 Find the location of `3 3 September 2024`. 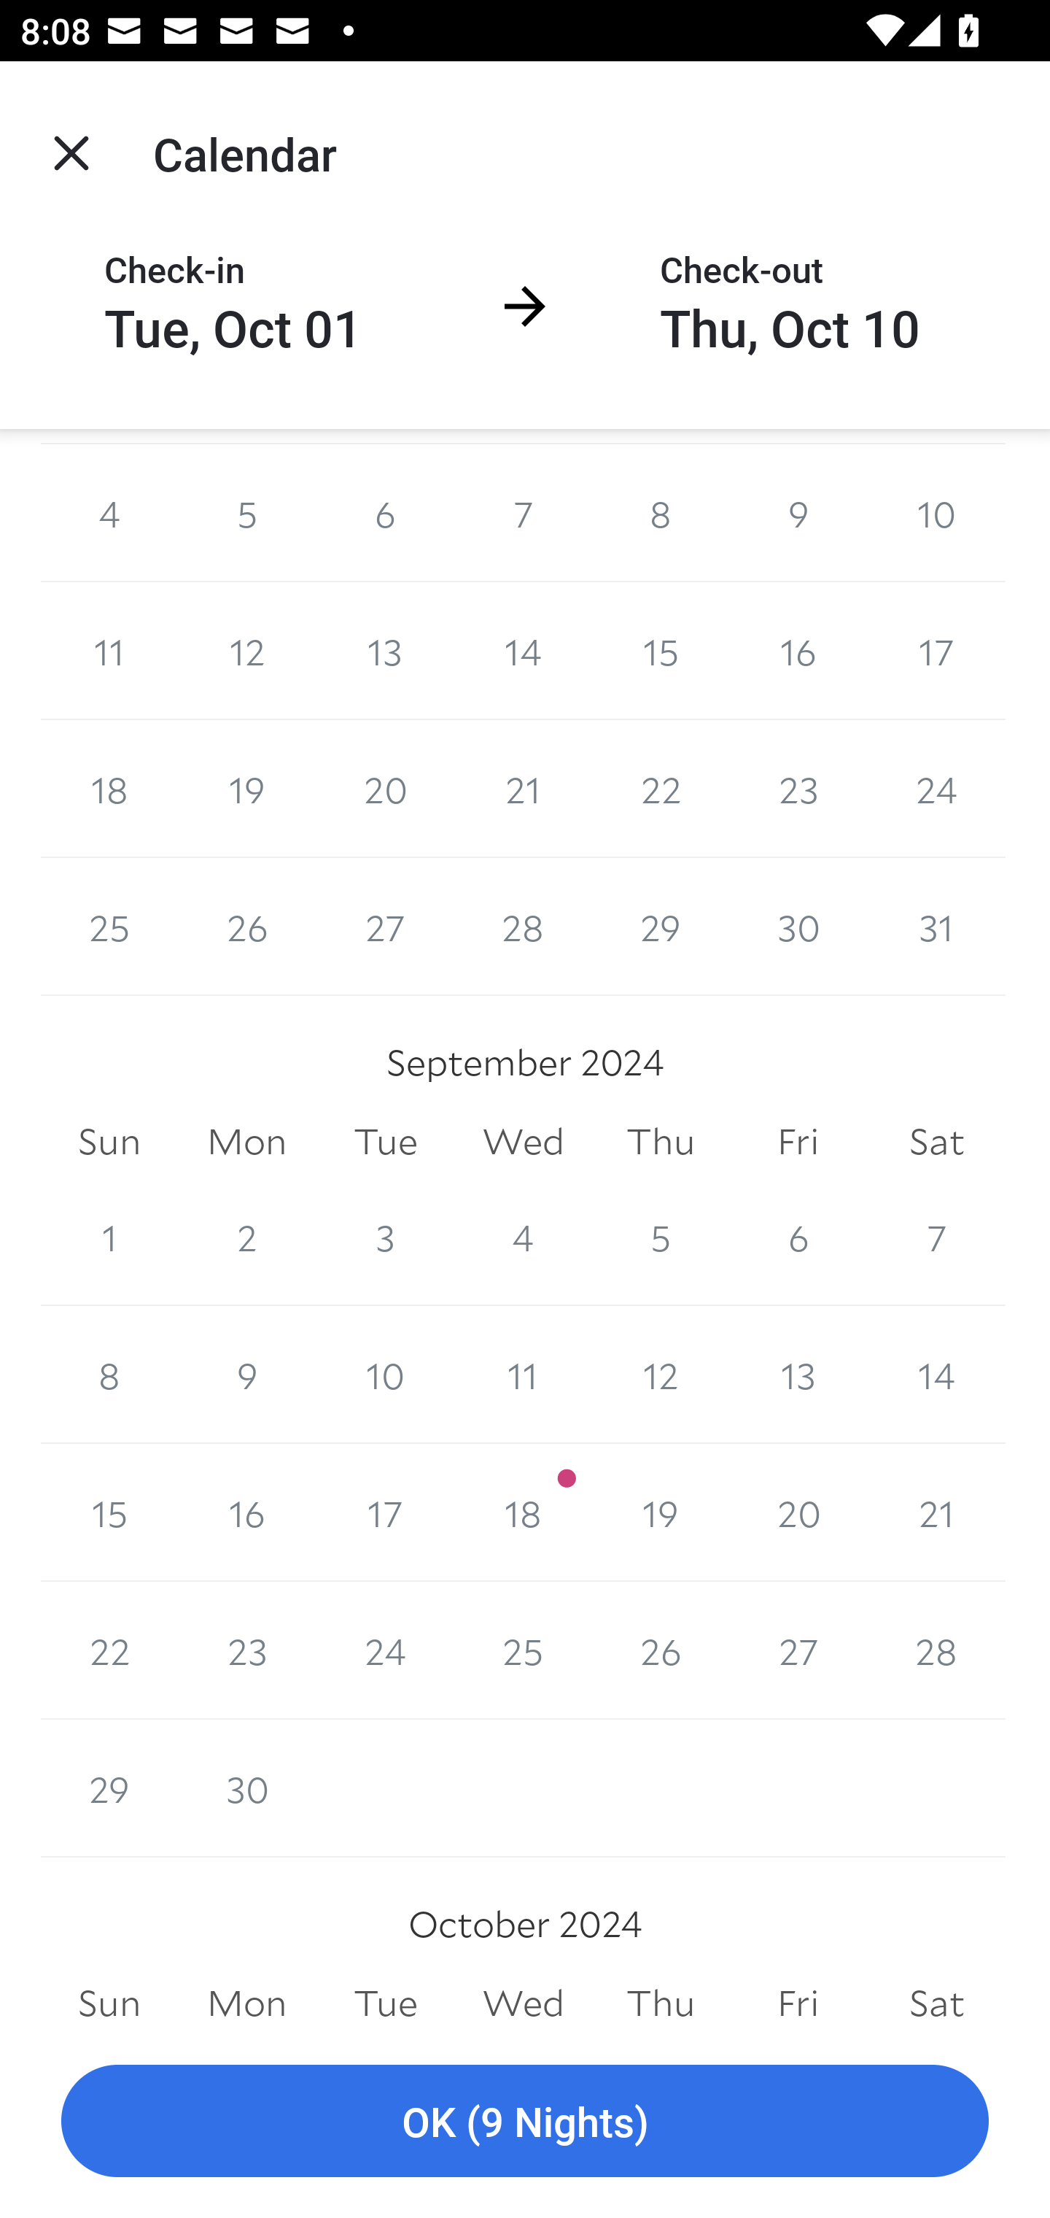

3 3 September 2024 is located at coordinates (385, 1237).